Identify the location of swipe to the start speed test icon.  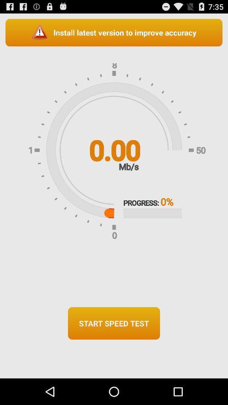
(114, 323).